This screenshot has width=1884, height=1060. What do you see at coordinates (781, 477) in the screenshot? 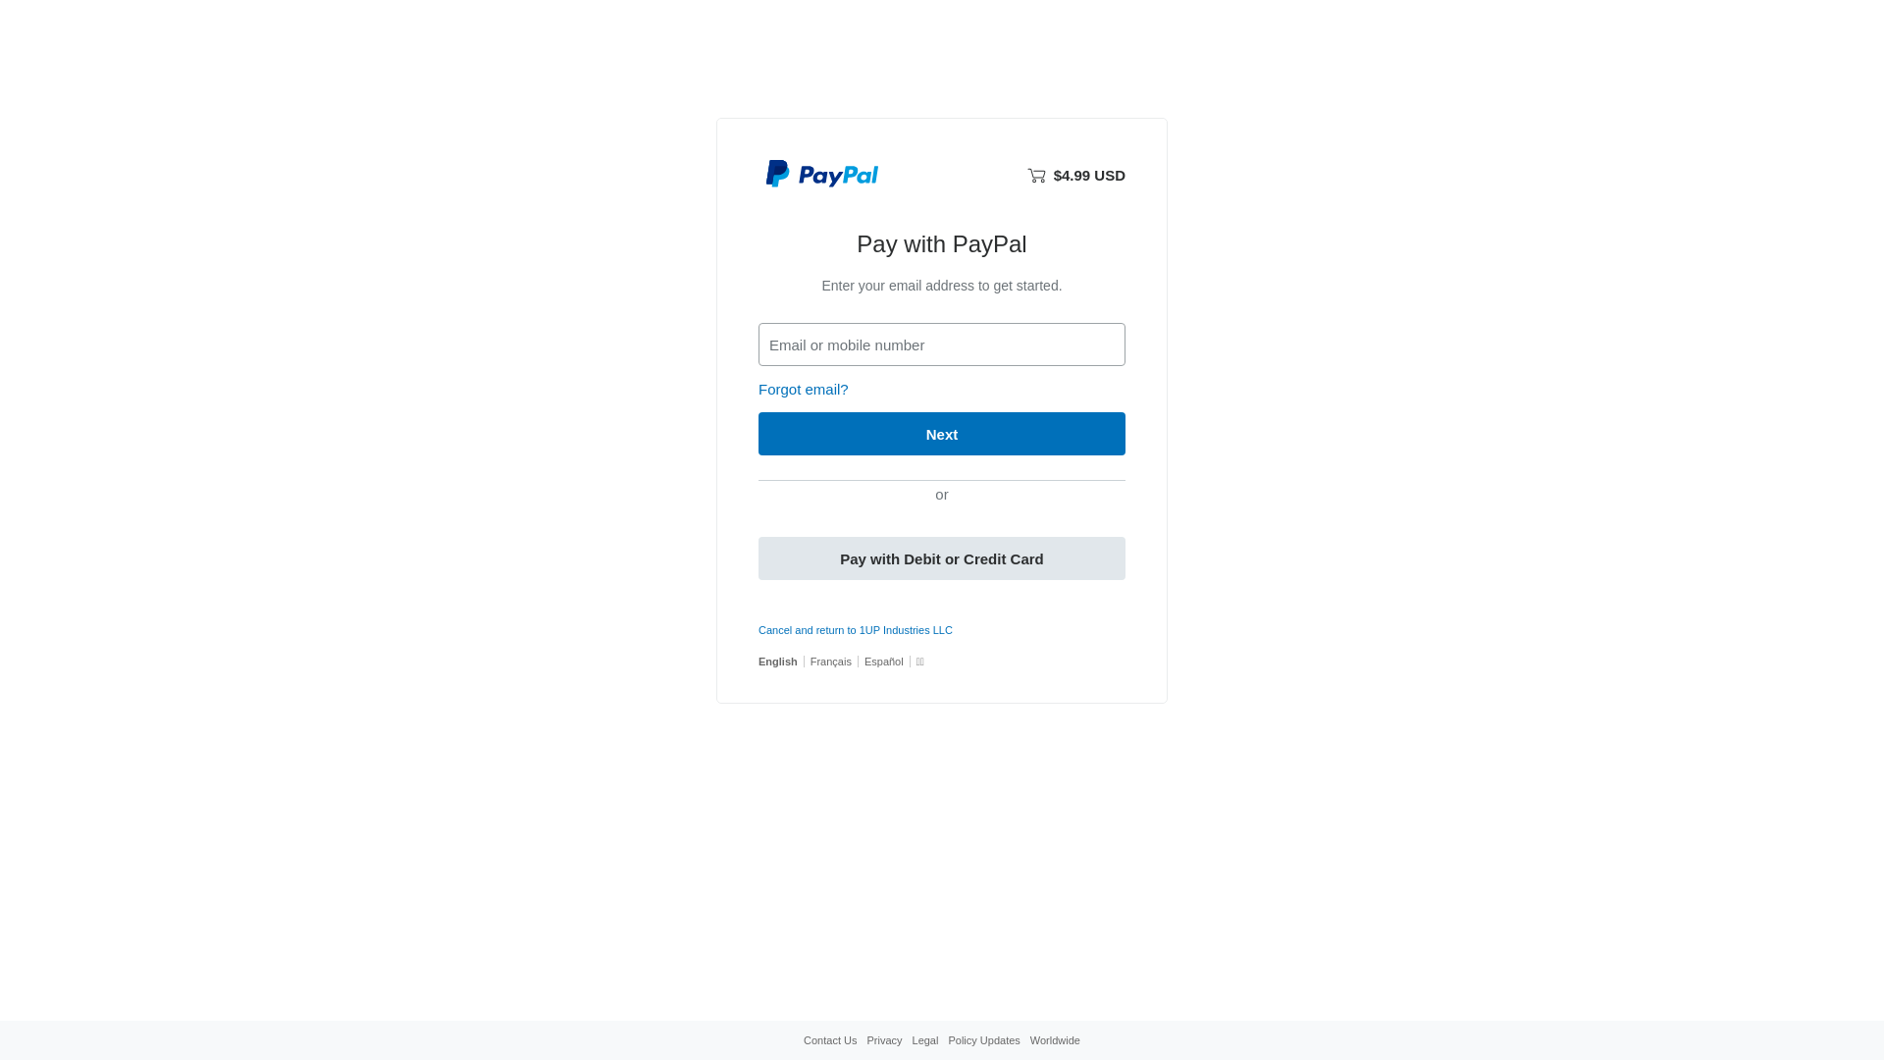
I see `Login` at bounding box center [781, 477].